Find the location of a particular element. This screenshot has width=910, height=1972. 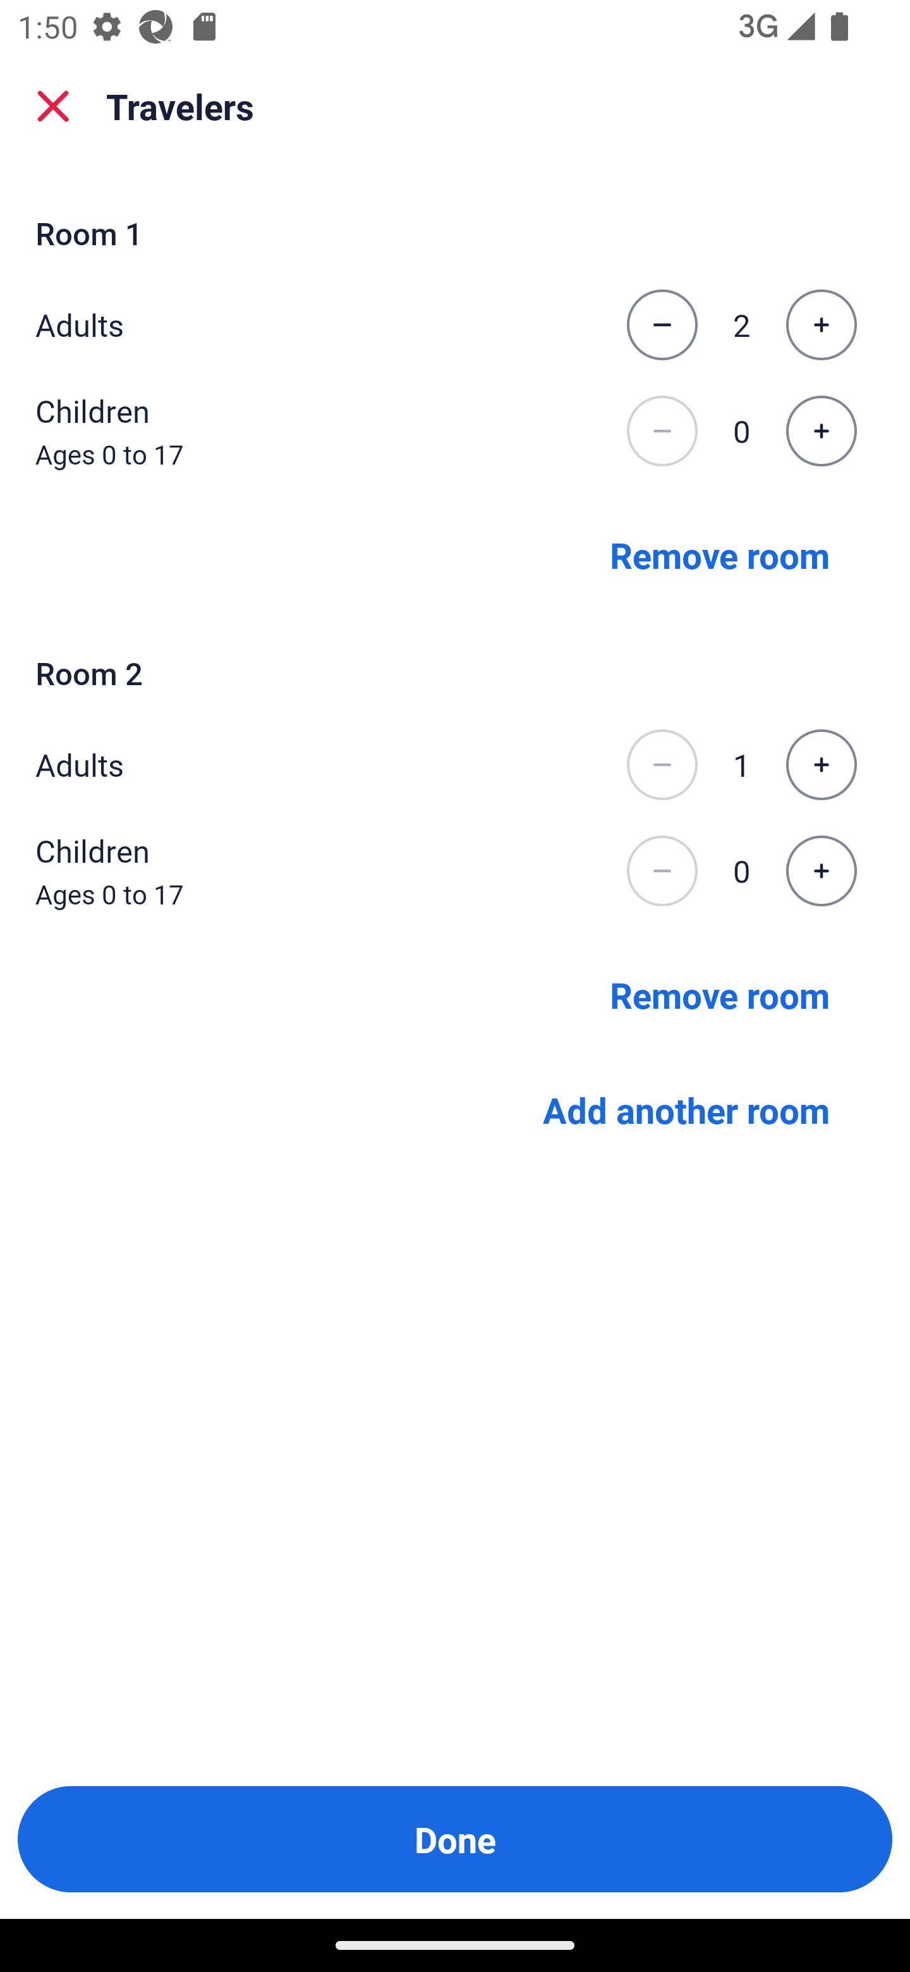

Increase the number of children is located at coordinates (821, 432).